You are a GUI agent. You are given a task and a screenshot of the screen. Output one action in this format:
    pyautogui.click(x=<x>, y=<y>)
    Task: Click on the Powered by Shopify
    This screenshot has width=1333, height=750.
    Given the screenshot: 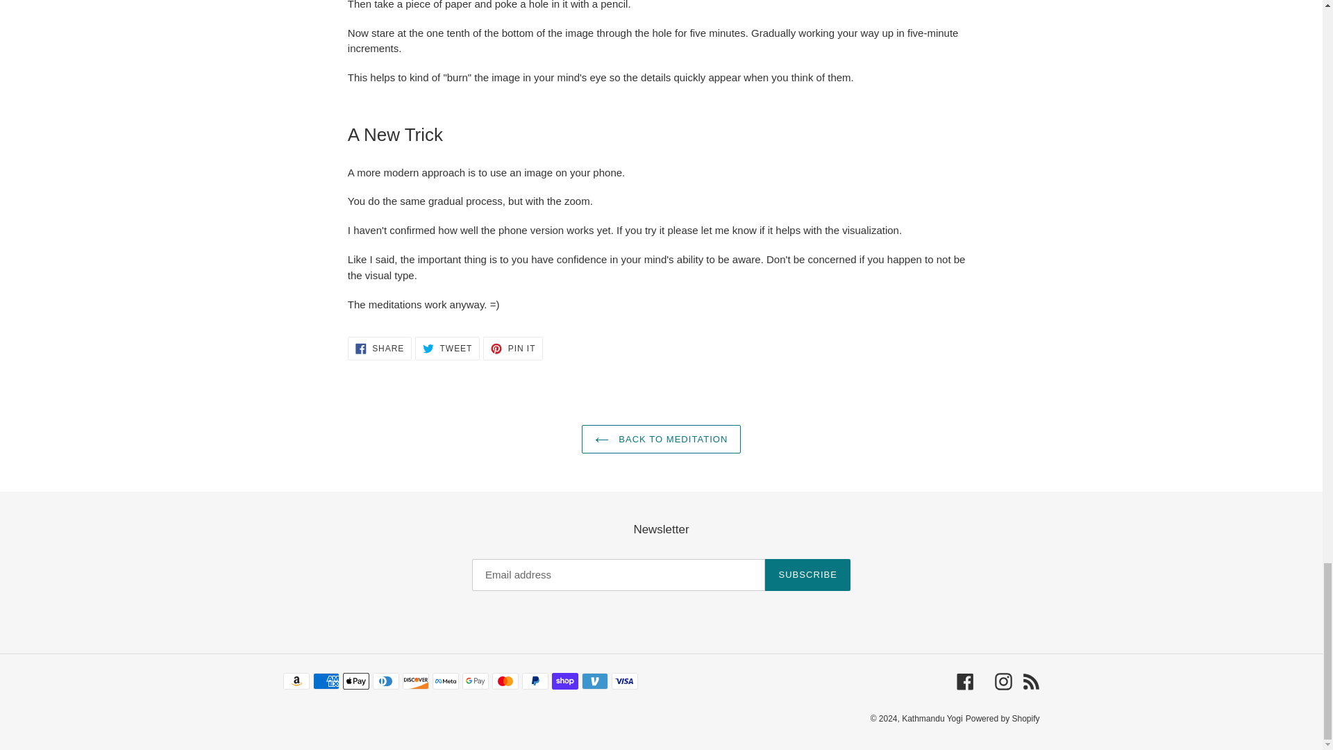 What is the action you would take?
    pyautogui.click(x=447, y=349)
    